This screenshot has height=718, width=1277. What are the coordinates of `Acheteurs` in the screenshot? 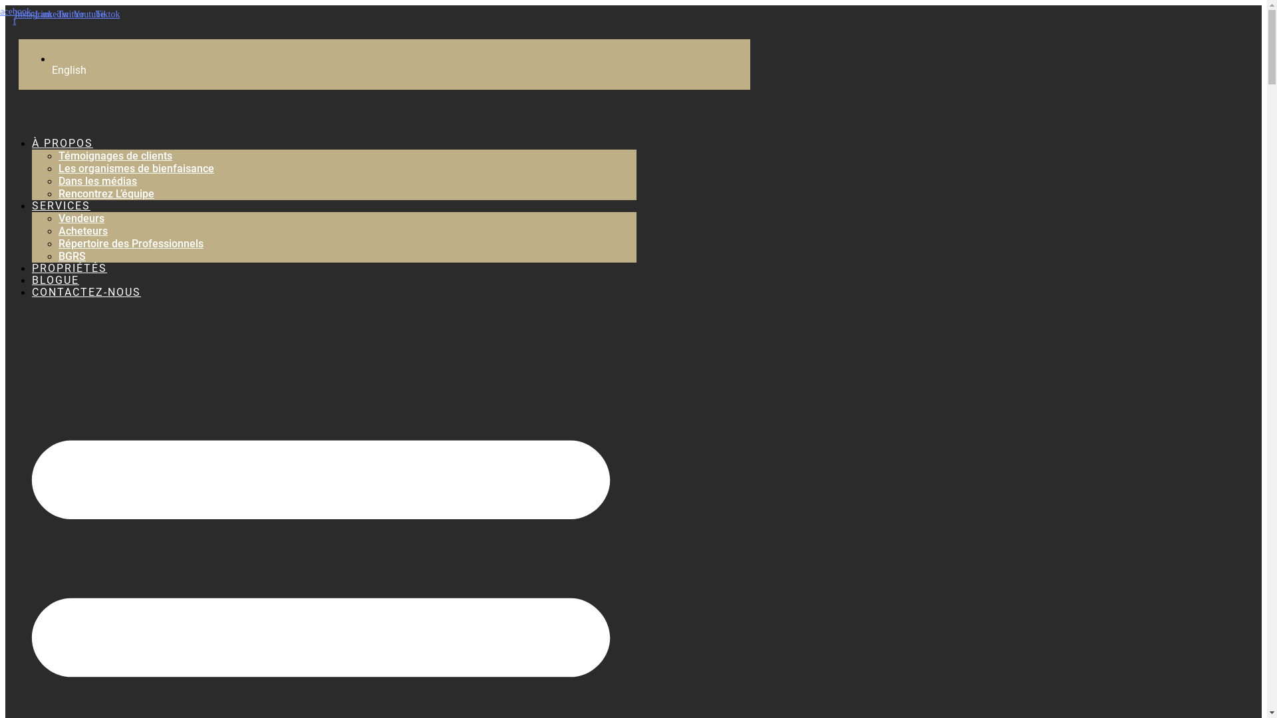 It's located at (83, 231).